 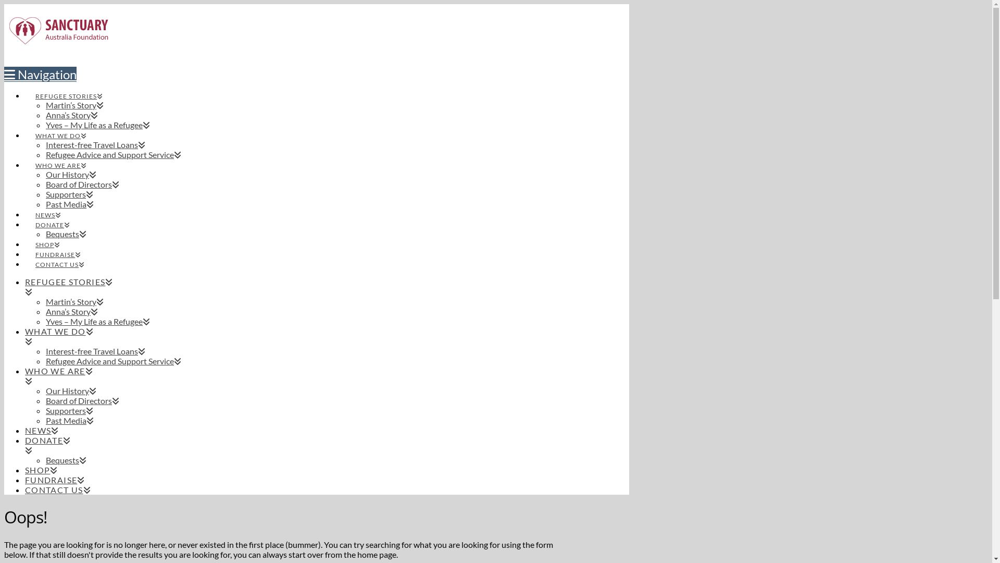 I want to click on Board of Directors, so click(x=82, y=185).